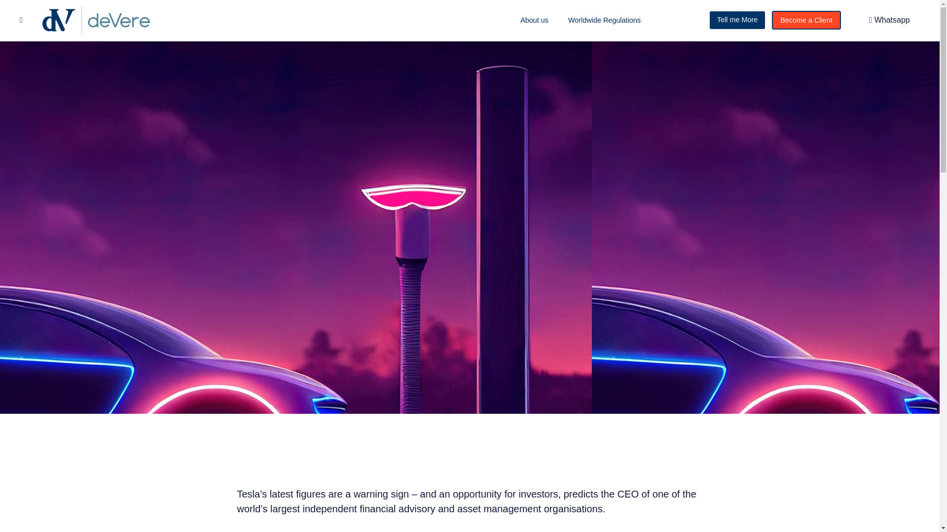  What do you see at coordinates (890, 20) in the screenshot?
I see `Whatsapp` at bounding box center [890, 20].